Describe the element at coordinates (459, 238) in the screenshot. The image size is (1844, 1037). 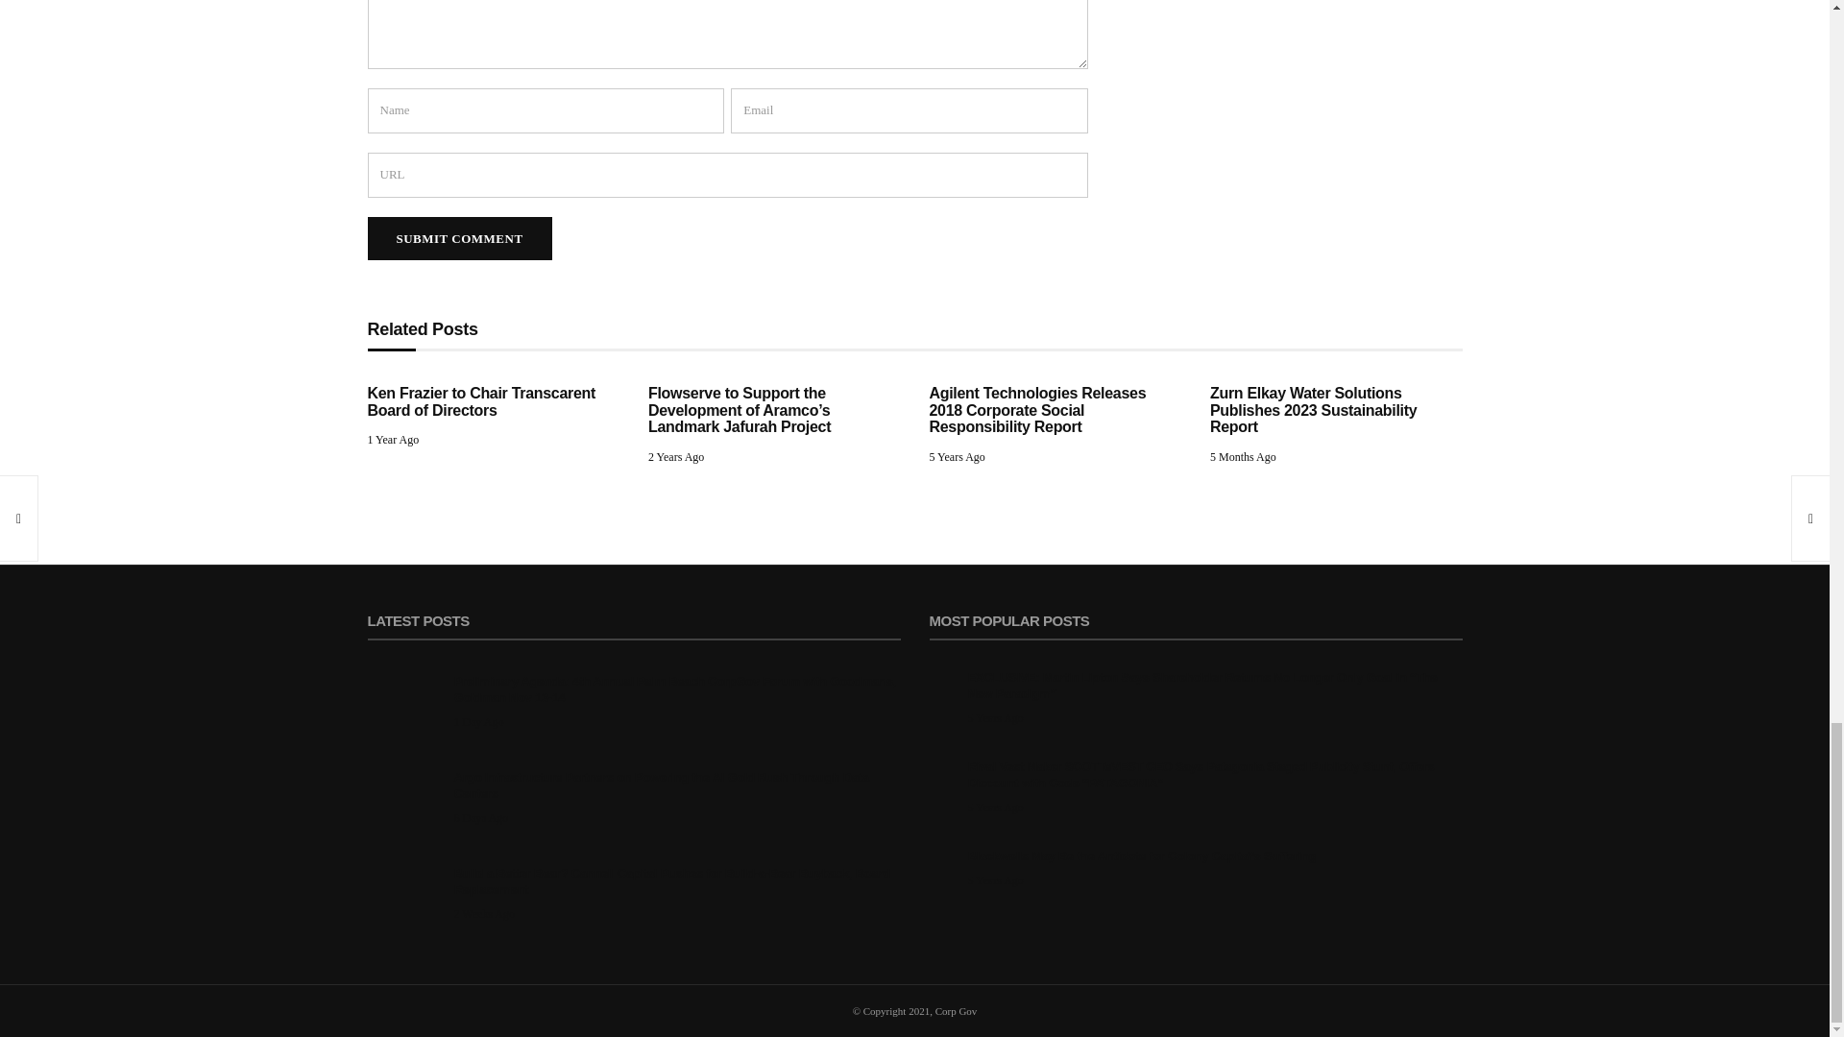
I see `Submit Comment` at that location.